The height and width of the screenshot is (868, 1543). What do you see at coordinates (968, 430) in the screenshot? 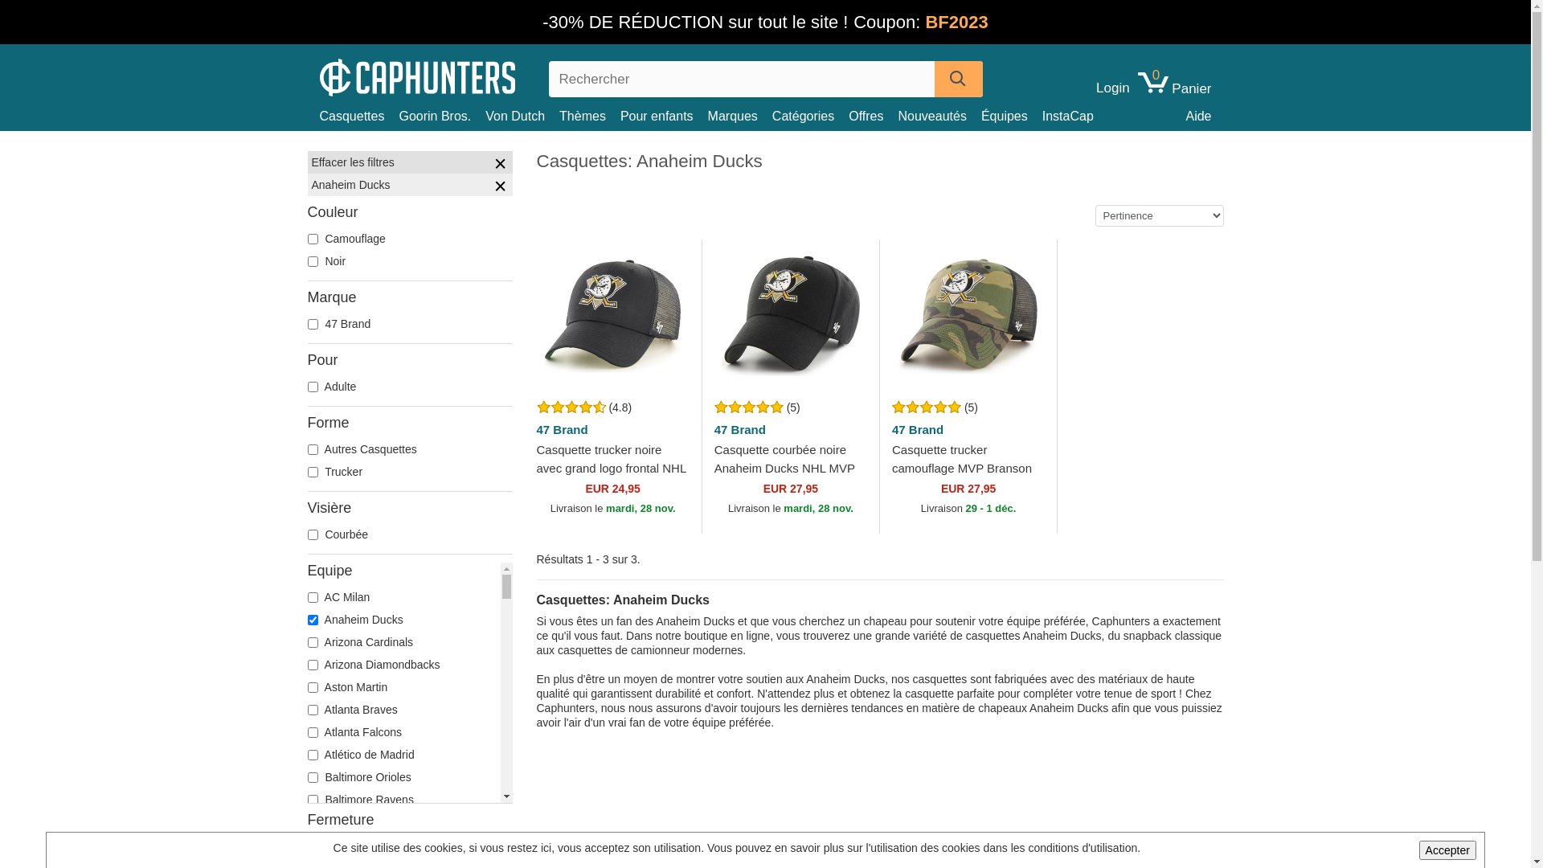
I see `47 Brand` at bounding box center [968, 430].